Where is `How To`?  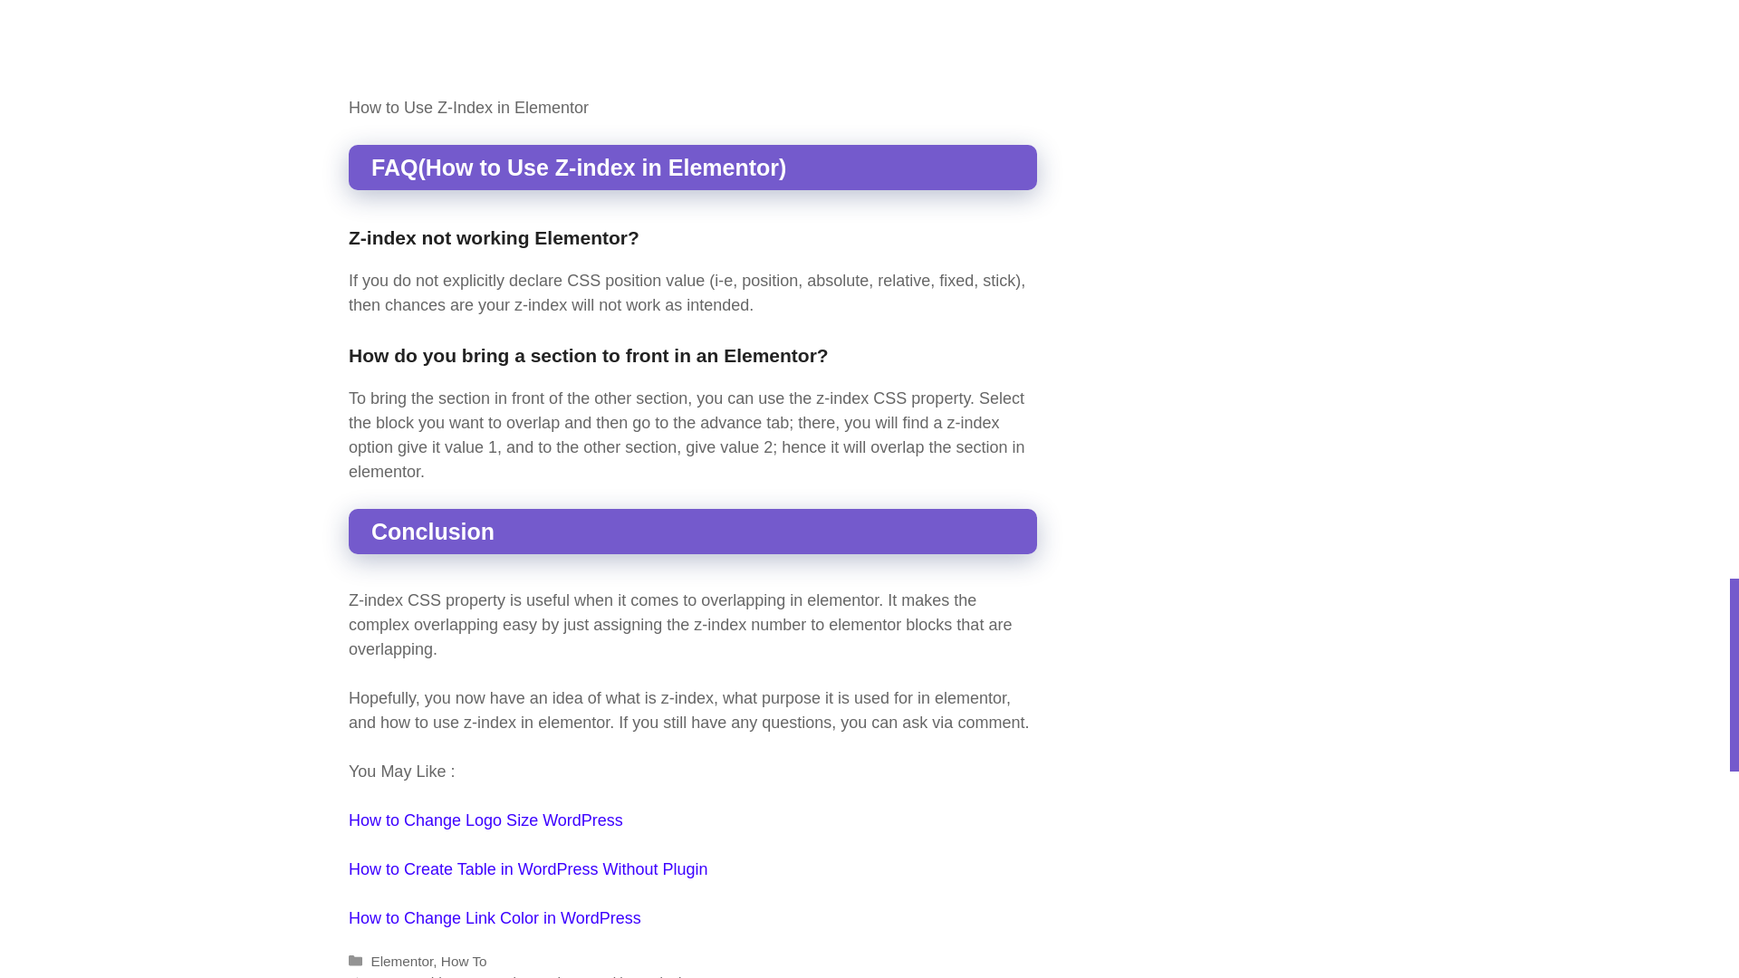 How To is located at coordinates (464, 962).